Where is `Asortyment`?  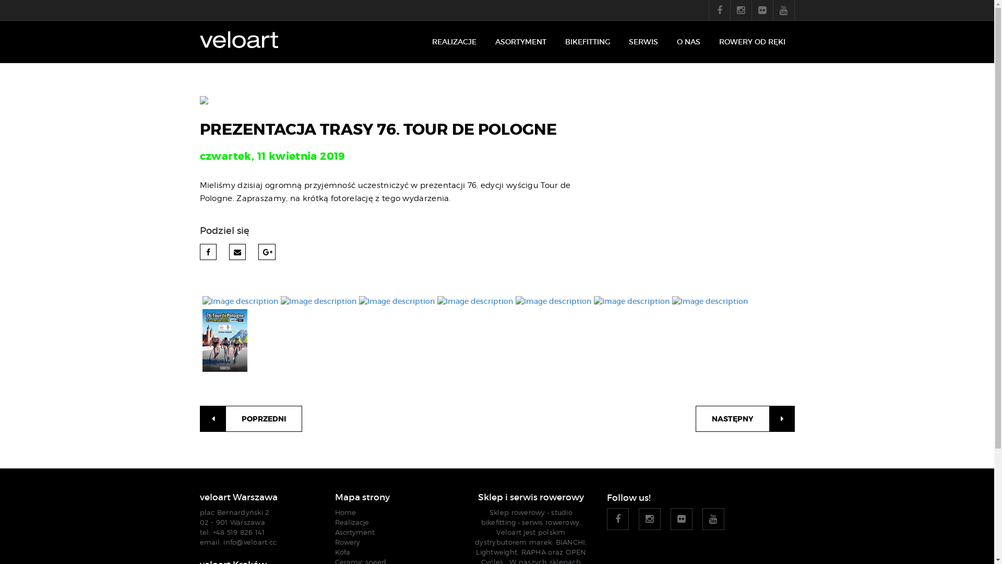
Asortyment is located at coordinates (355, 532).